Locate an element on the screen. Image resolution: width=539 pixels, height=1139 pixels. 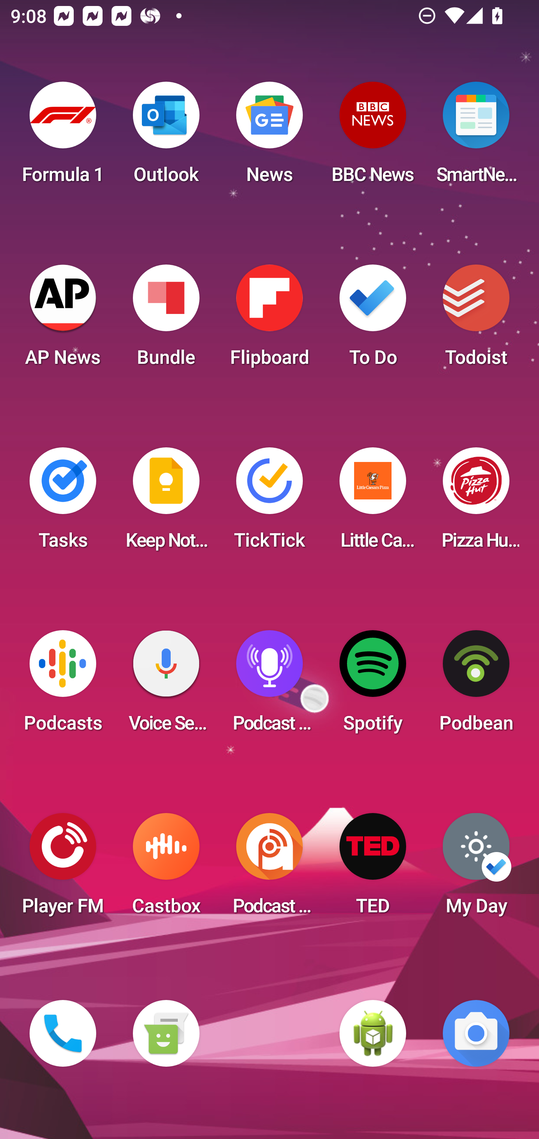
TED is located at coordinates (373, 868).